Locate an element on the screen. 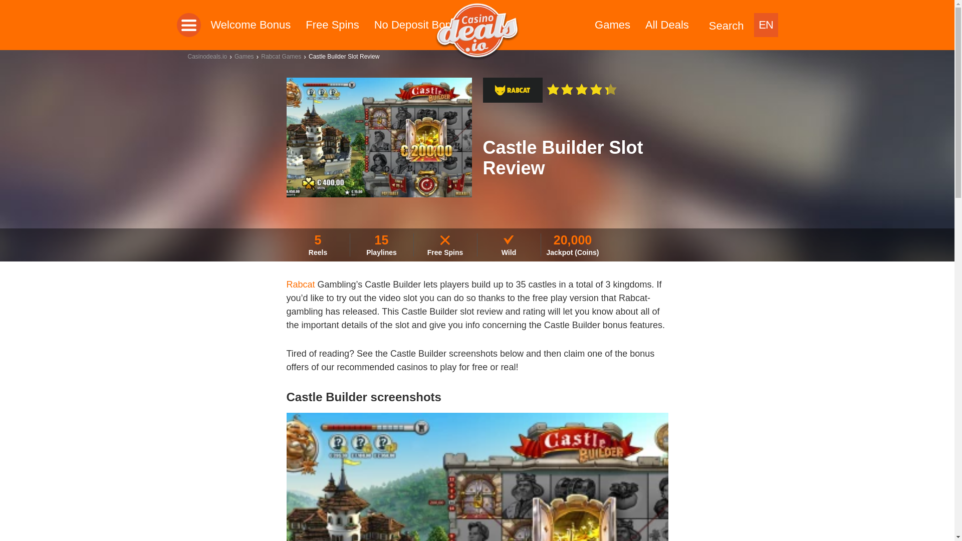 The height and width of the screenshot is (541, 962). Games is located at coordinates (612, 25).